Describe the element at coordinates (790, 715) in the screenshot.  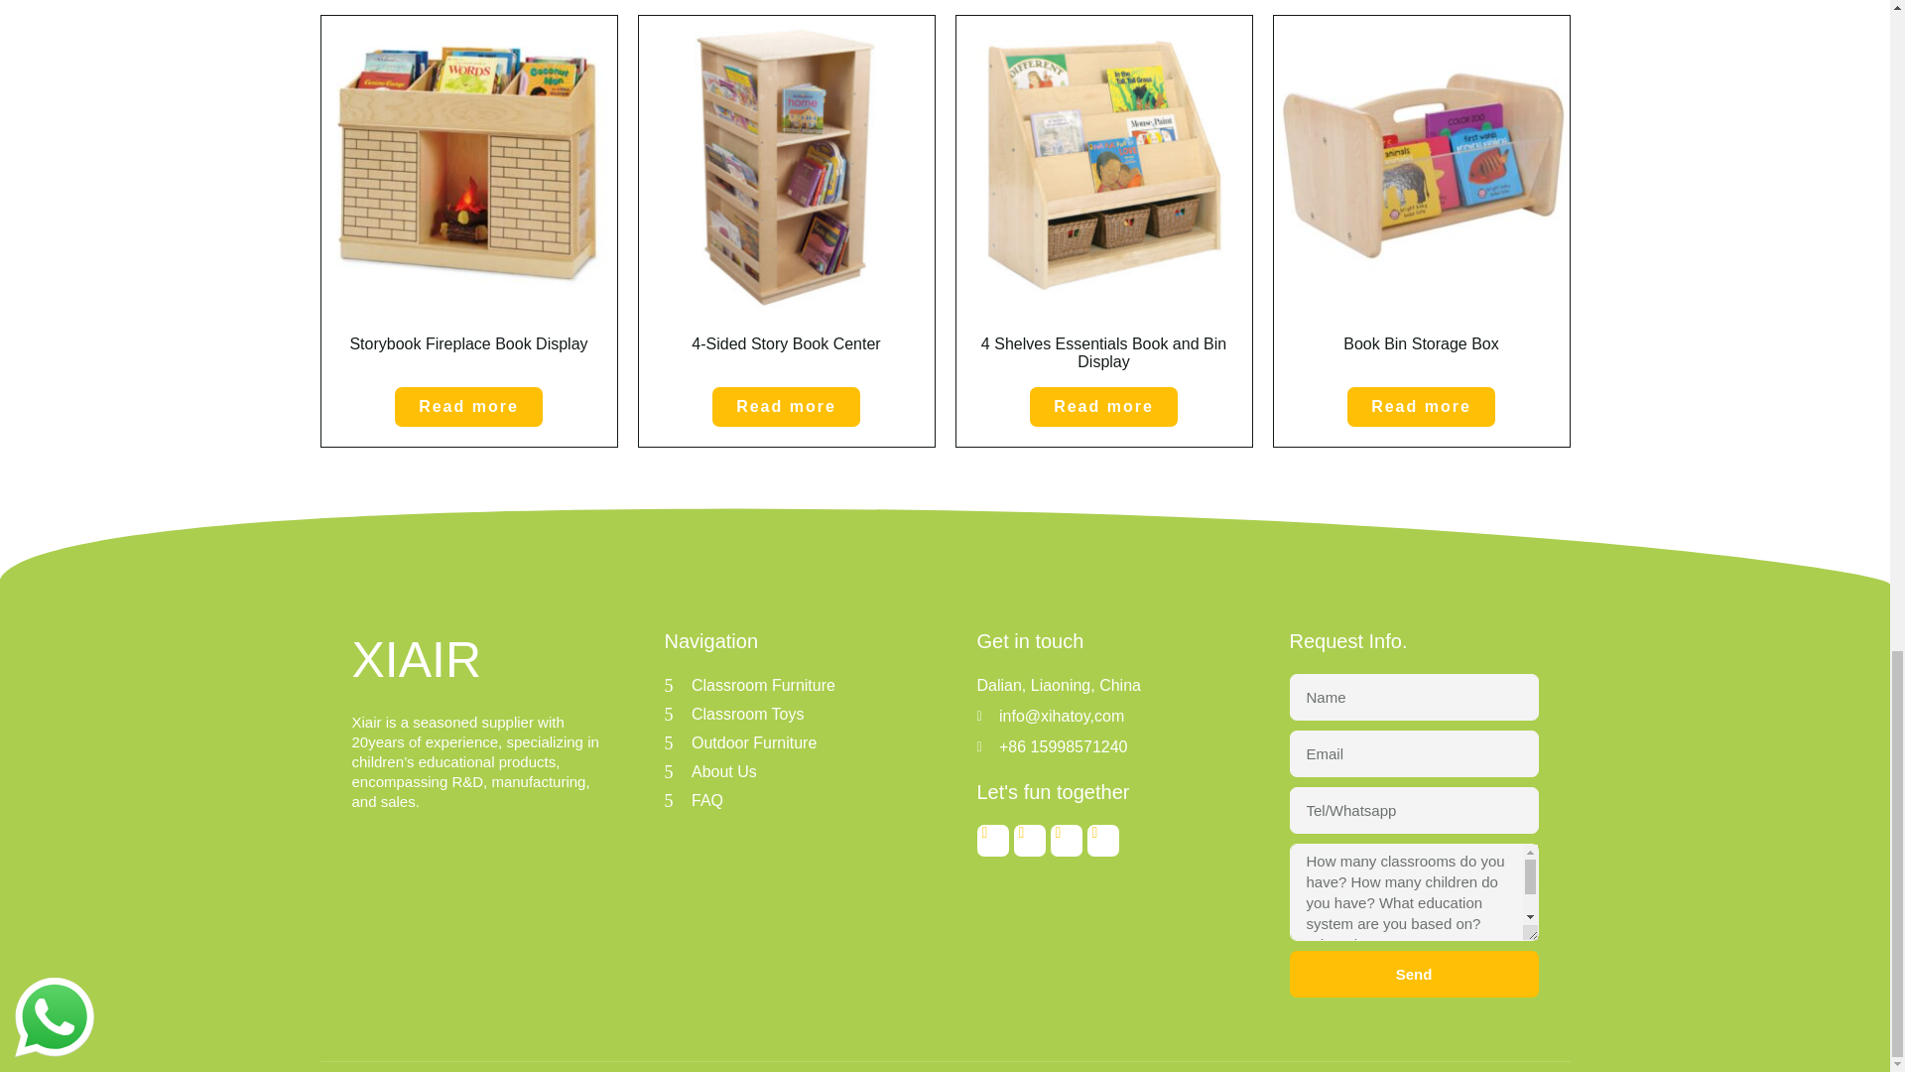
I see `Classroom Toys` at that location.